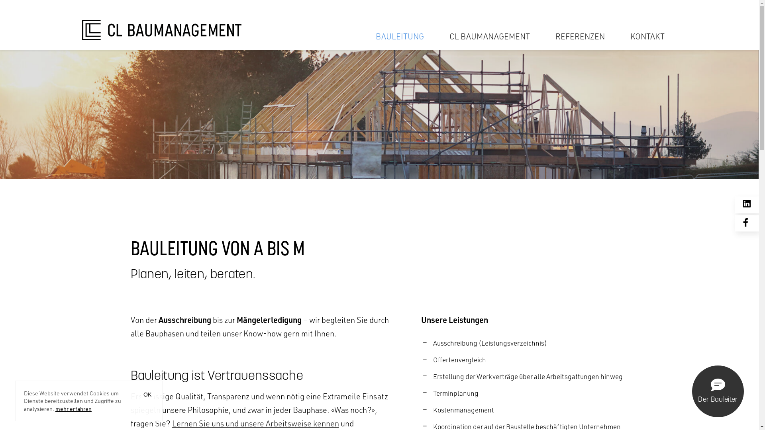 This screenshot has height=430, width=765. Describe the element at coordinates (147, 395) in the screenshot. I see `OK` at that location.